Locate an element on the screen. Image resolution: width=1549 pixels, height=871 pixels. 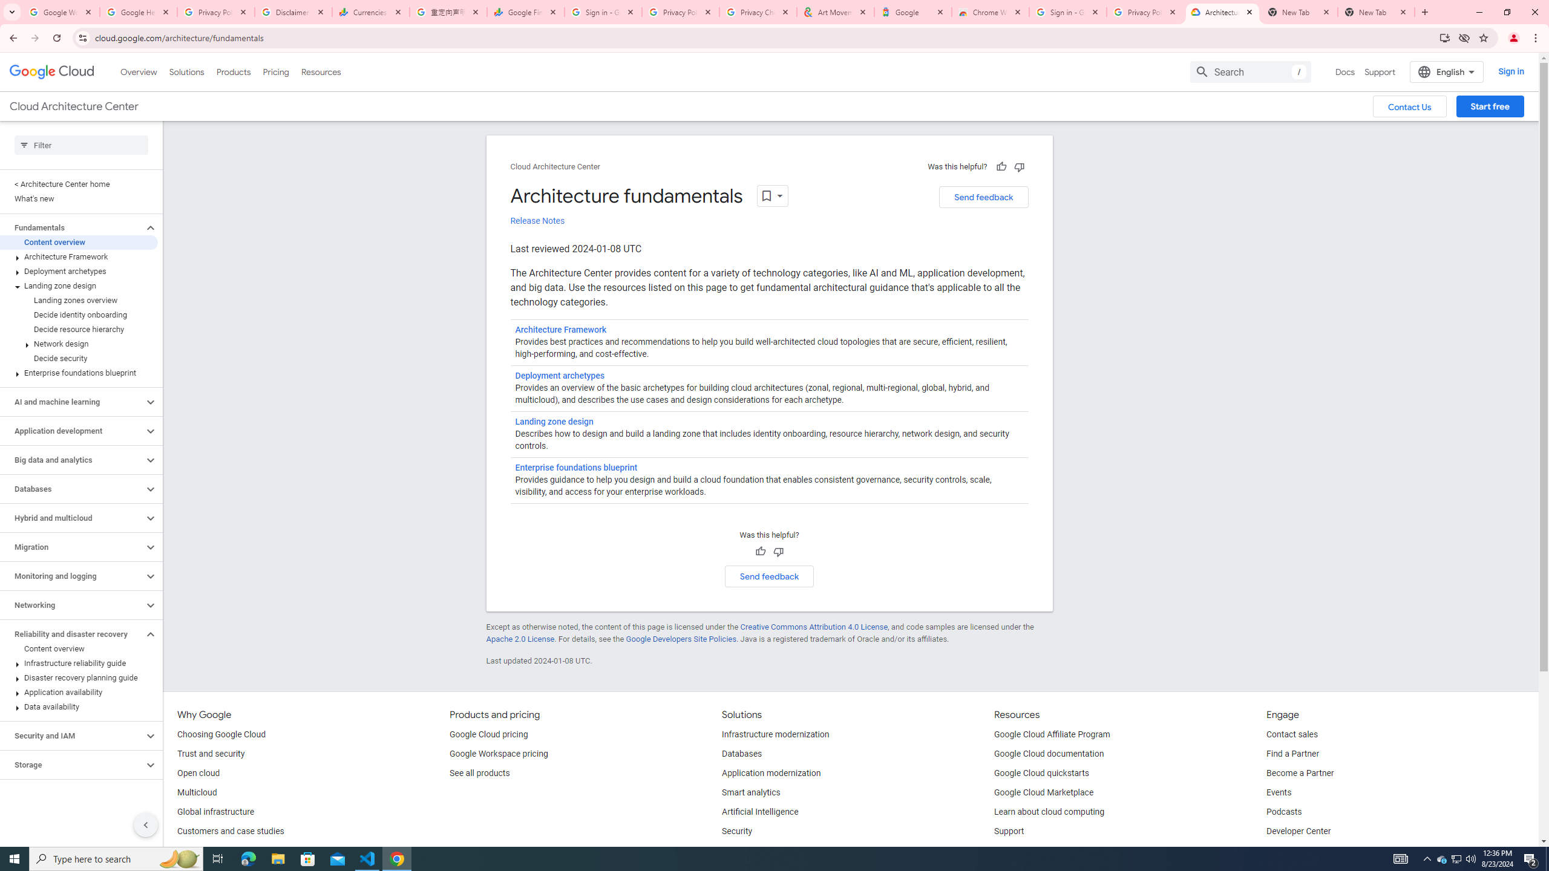
< Architecture Center home is located at coordinates (79, 184).